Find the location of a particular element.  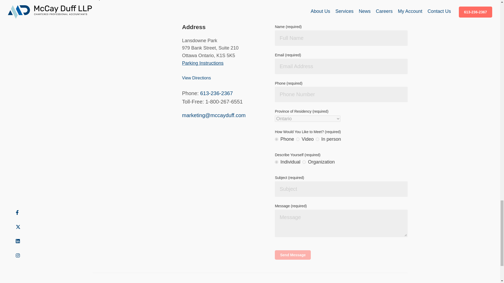

Video is located at coordinates (298, 139).